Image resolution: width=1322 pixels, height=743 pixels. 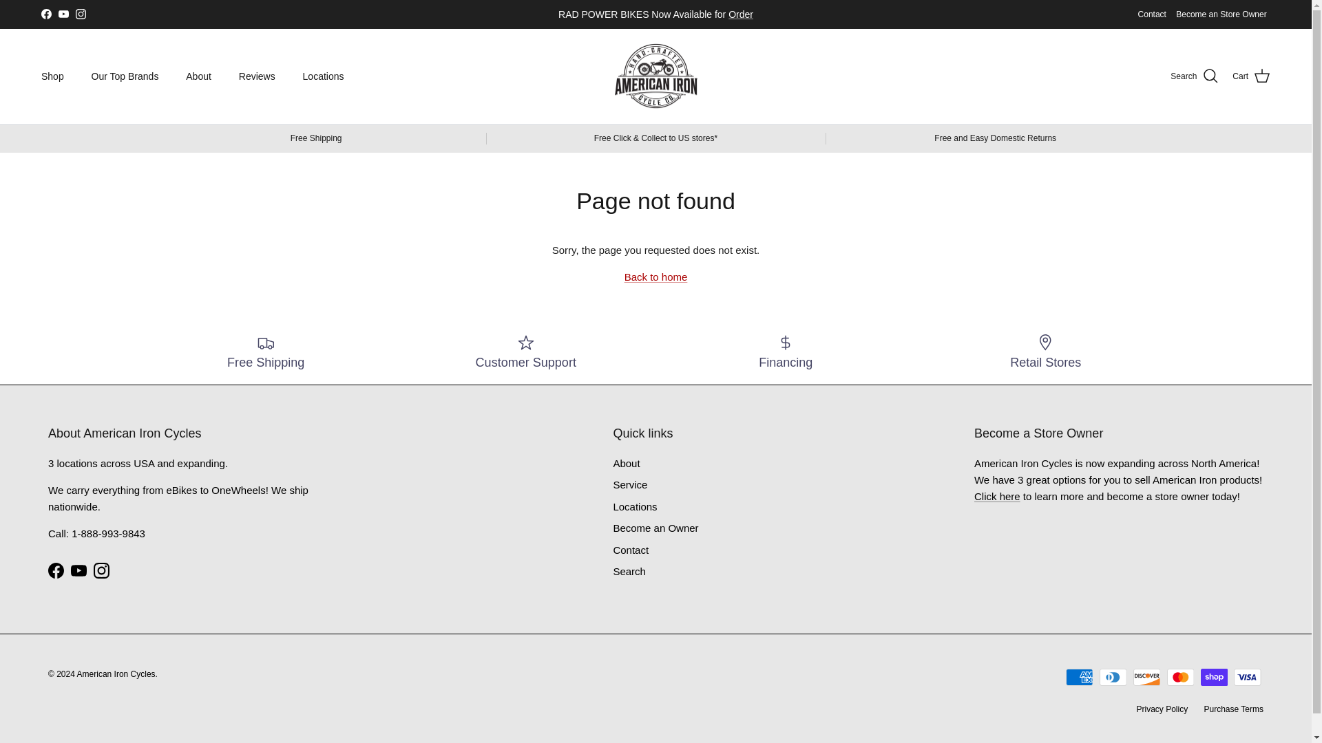 What do you see at coordinates (1152, 14) in the screenshot?
I see `Contact` at bounding box center [1152, 14].